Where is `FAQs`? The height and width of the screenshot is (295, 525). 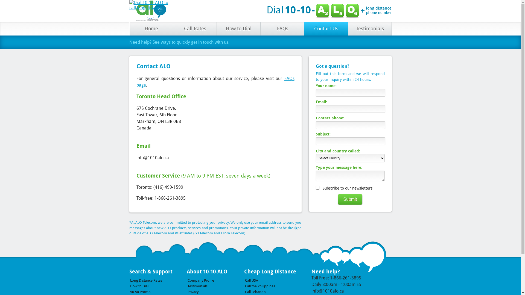
FAQs is located at coordinates (282, 29).